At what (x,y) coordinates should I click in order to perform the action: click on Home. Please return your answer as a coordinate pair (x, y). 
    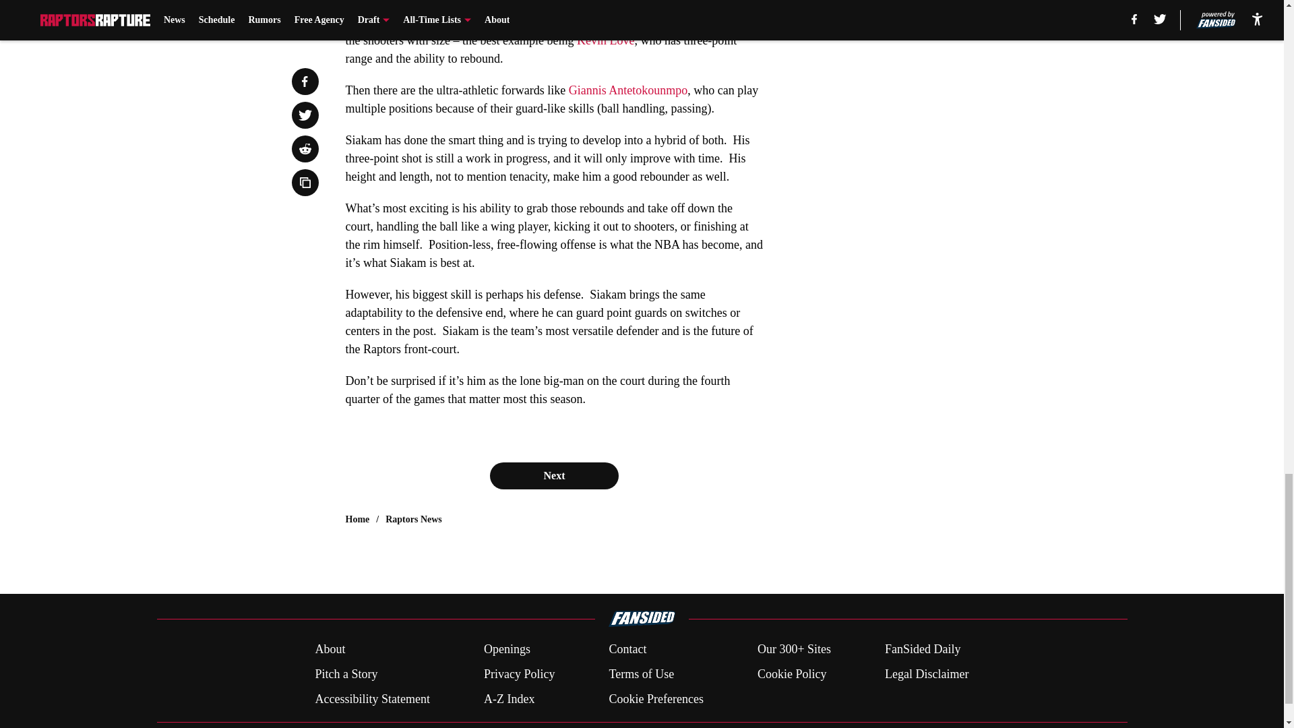
    Looking at the image, I should click on (357, 519).